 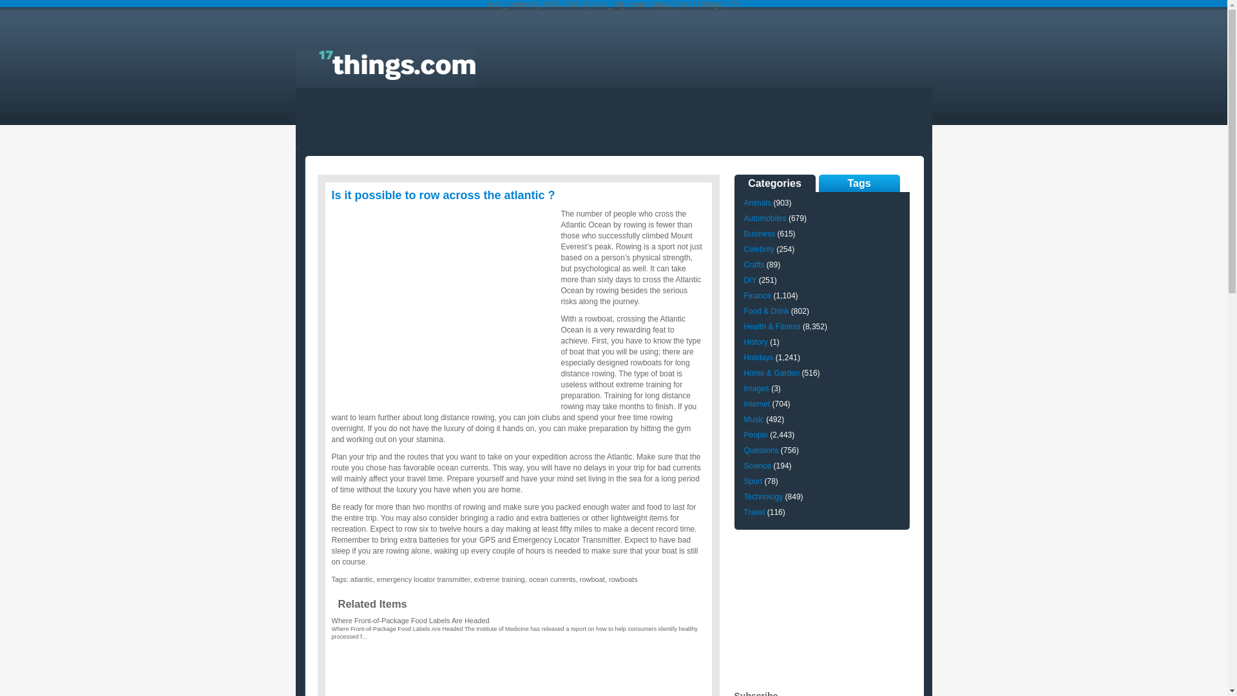 I want to click on rowboat, so click(x=593, y=579).